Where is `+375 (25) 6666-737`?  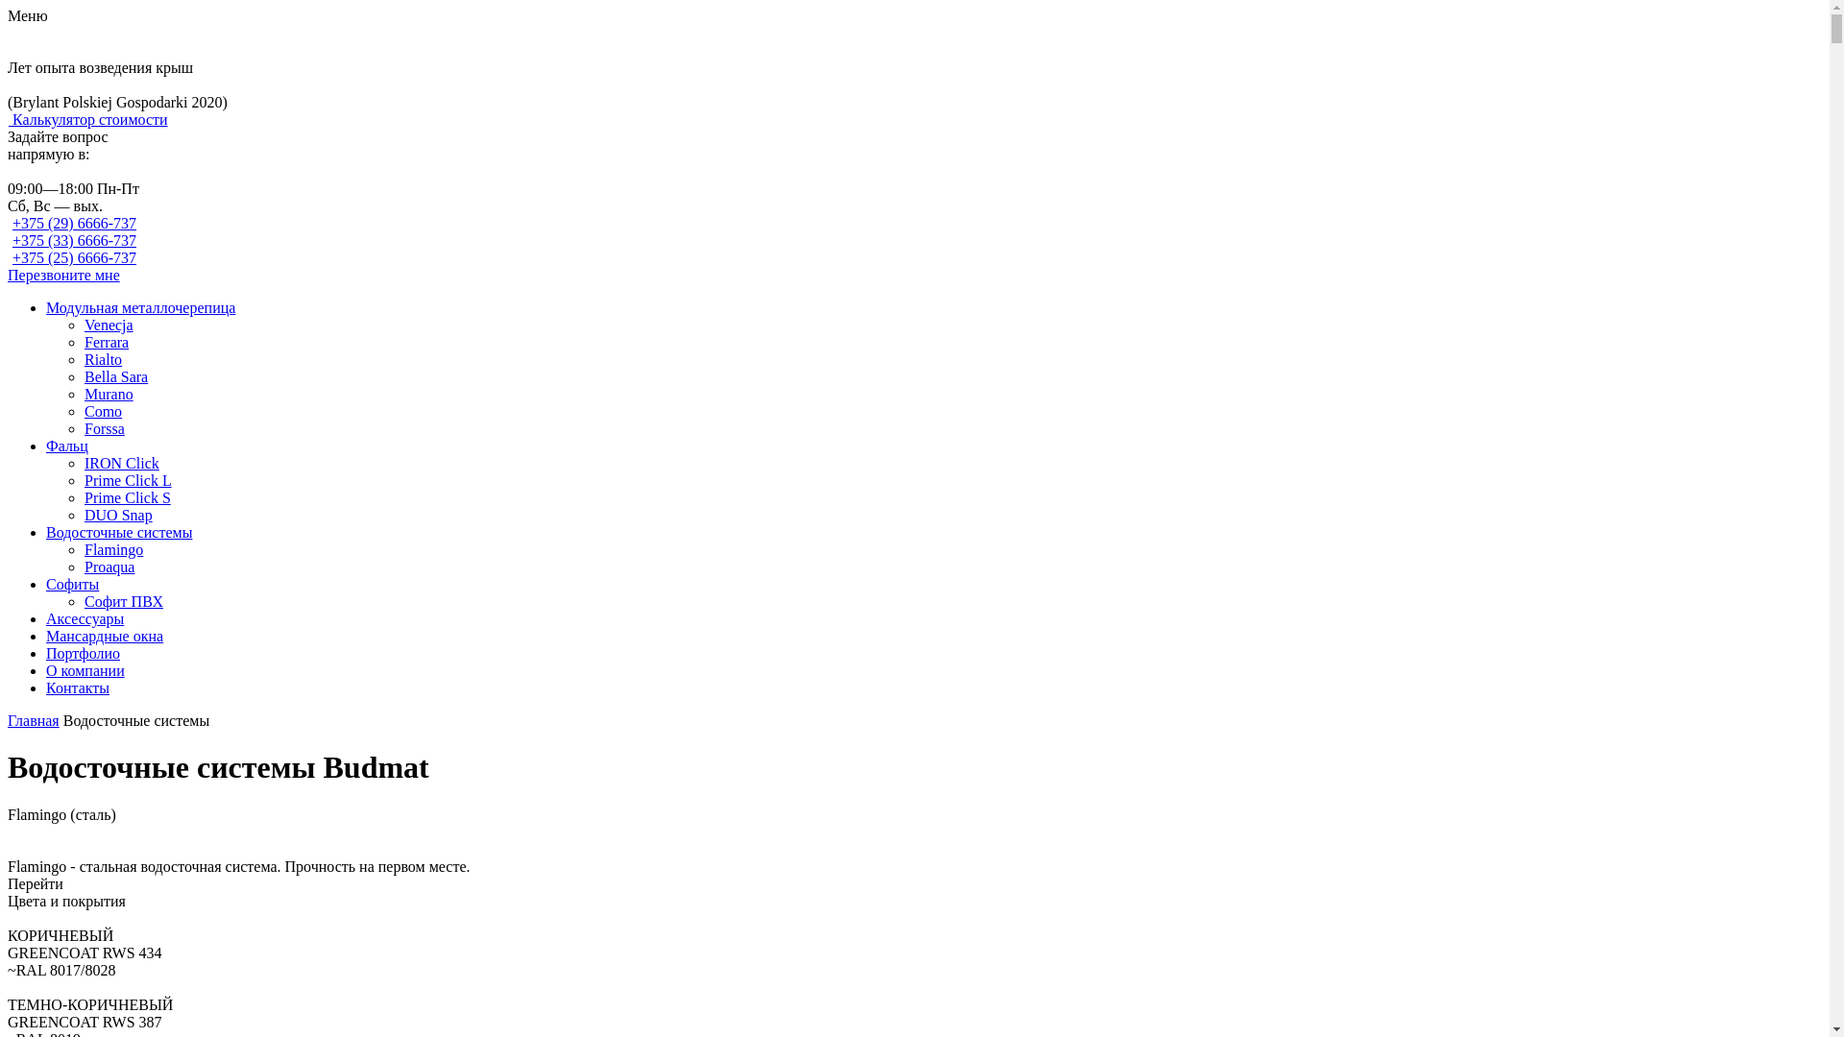 +375 (25) 6666-737 is located at coordinates (75, 257).